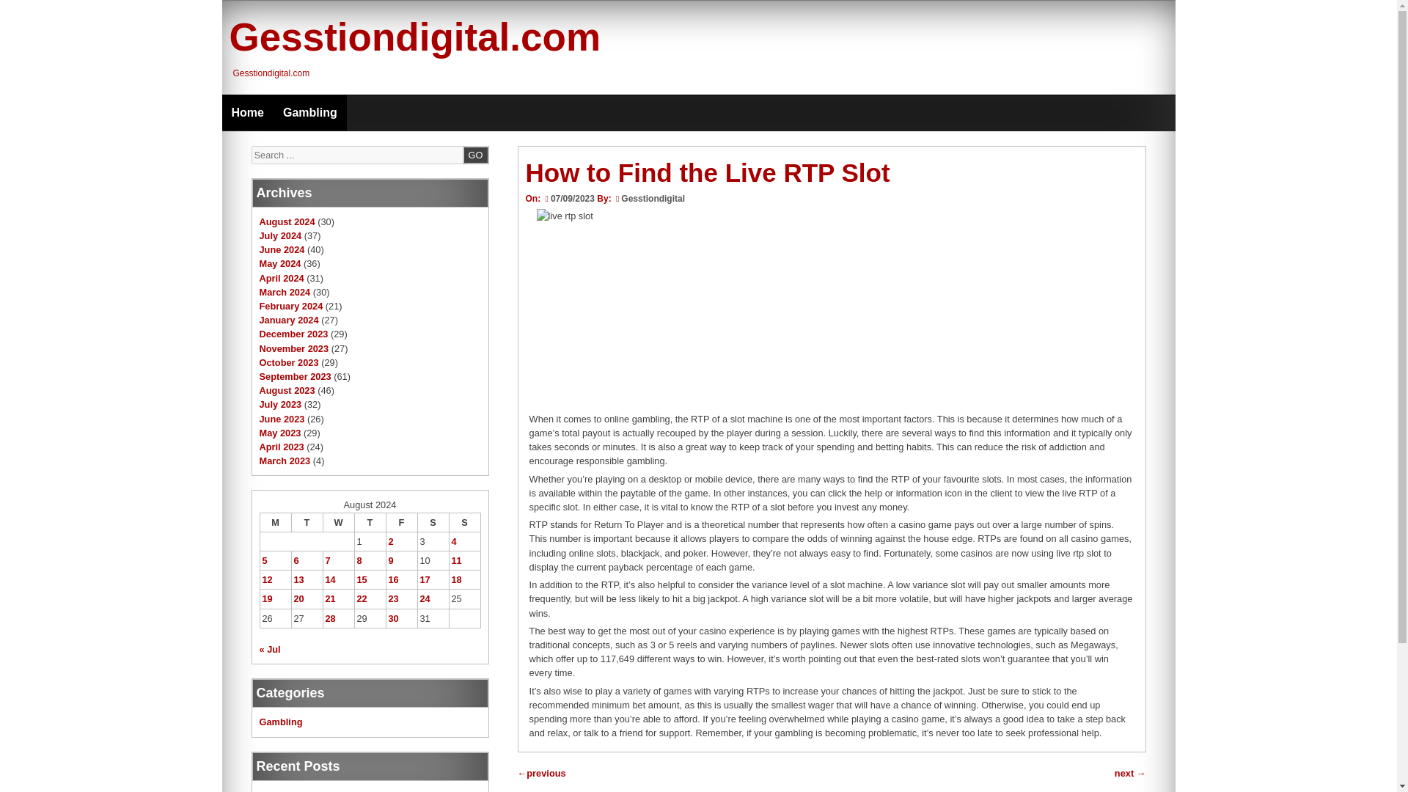 The width and height of the screenshot is (1408, 792). Describe the element at coordinates (653, 198) in the screenshot. I see `Gesstiondigital` at that location.